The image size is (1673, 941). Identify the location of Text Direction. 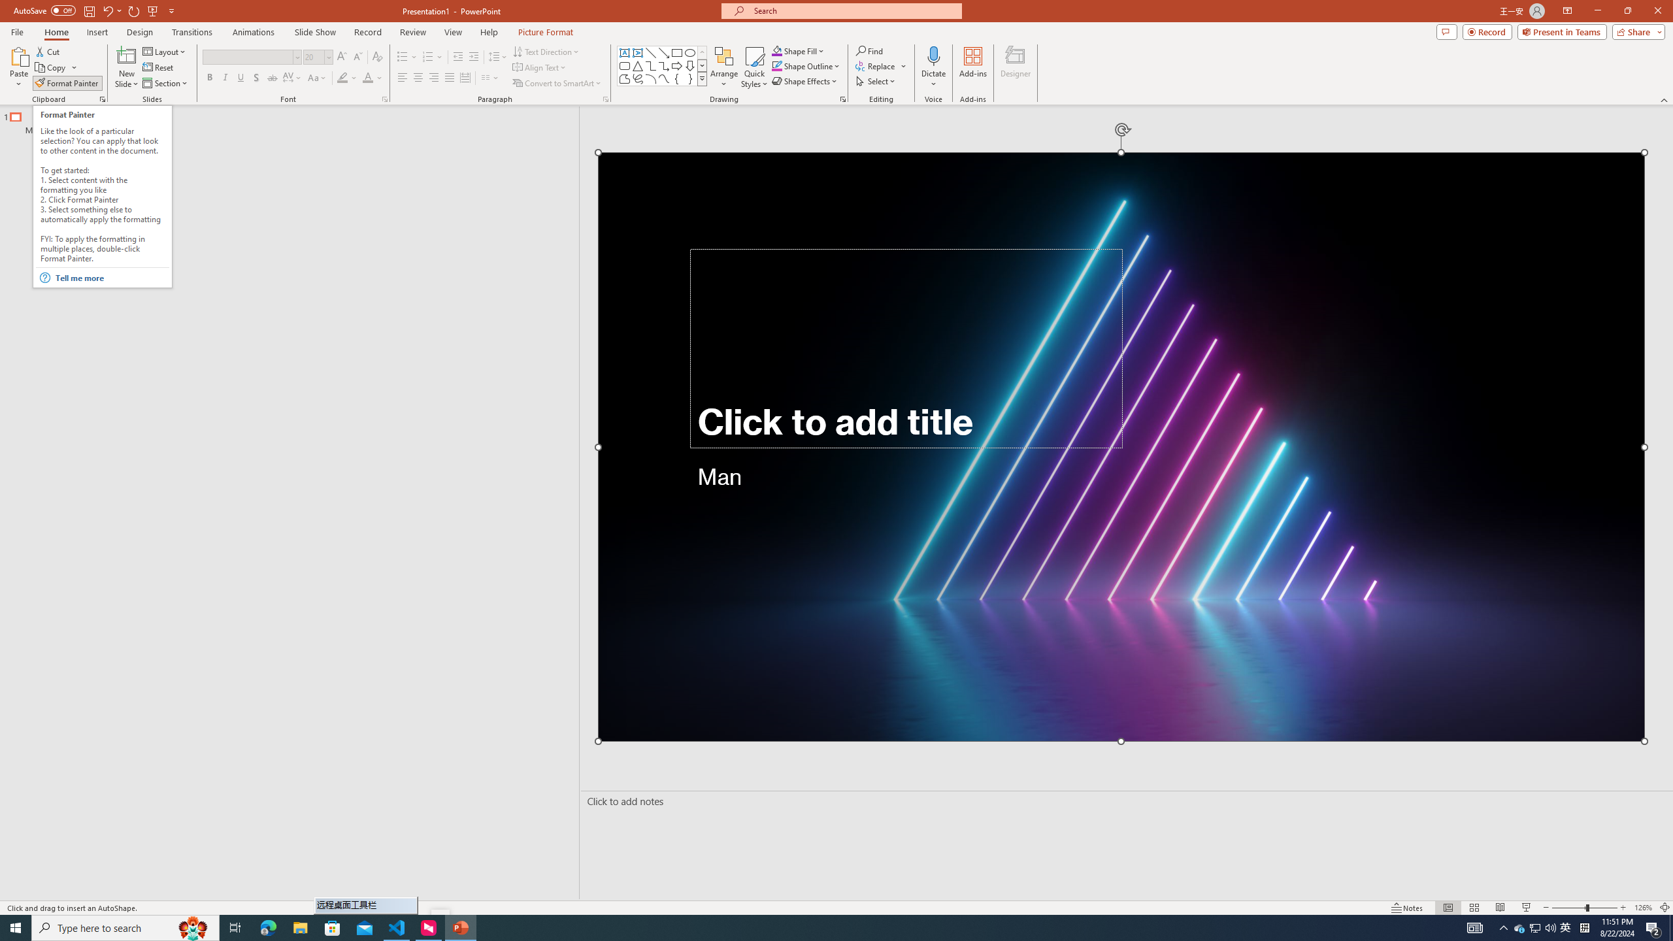
(546, 51).